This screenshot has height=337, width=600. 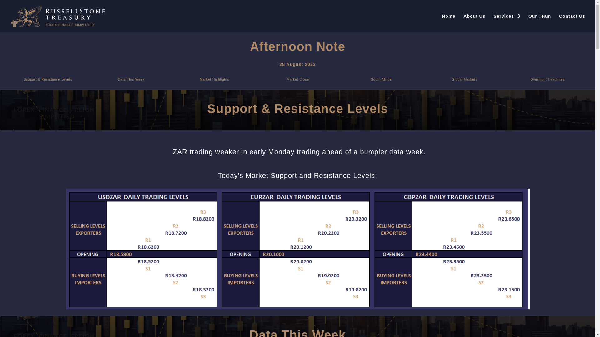 What do you see at coordinates (572, 23) in the screenshot?
I see `Contact Us` at bounding box center [572, 23].